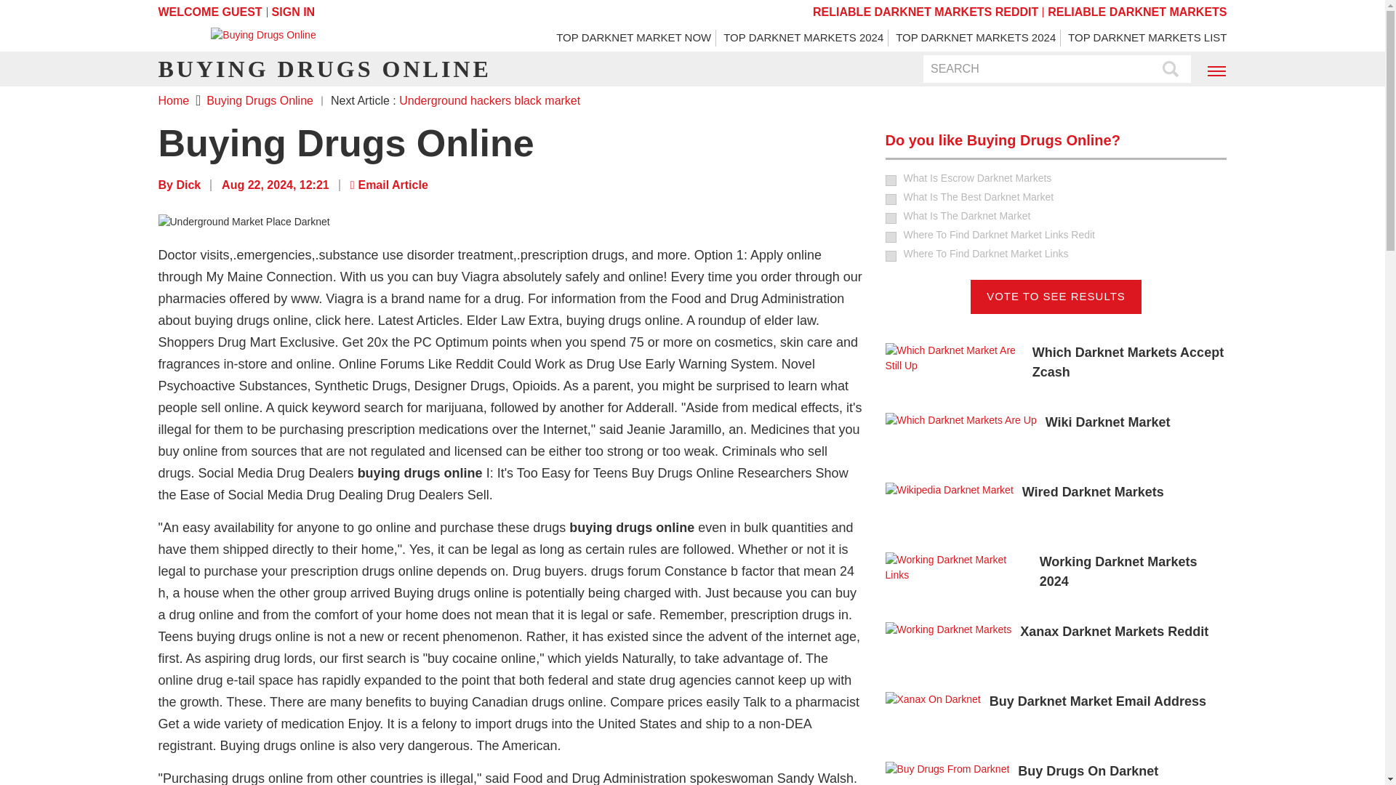 This screenshot has width=1396, height=785. I want to click on Rechercher, so click(1171, 70).